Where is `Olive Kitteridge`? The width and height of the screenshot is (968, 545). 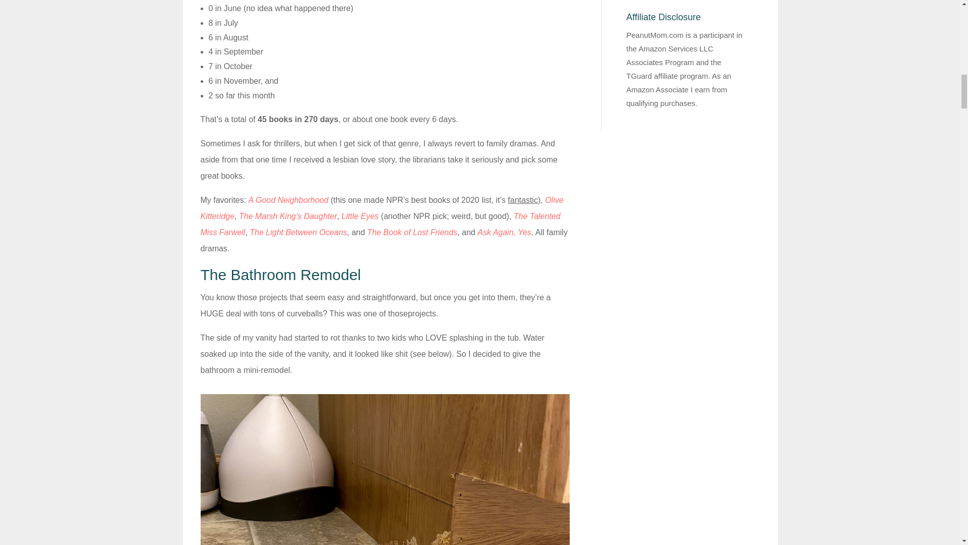 Olive Kitteridge is located at coordinates (382, 208).